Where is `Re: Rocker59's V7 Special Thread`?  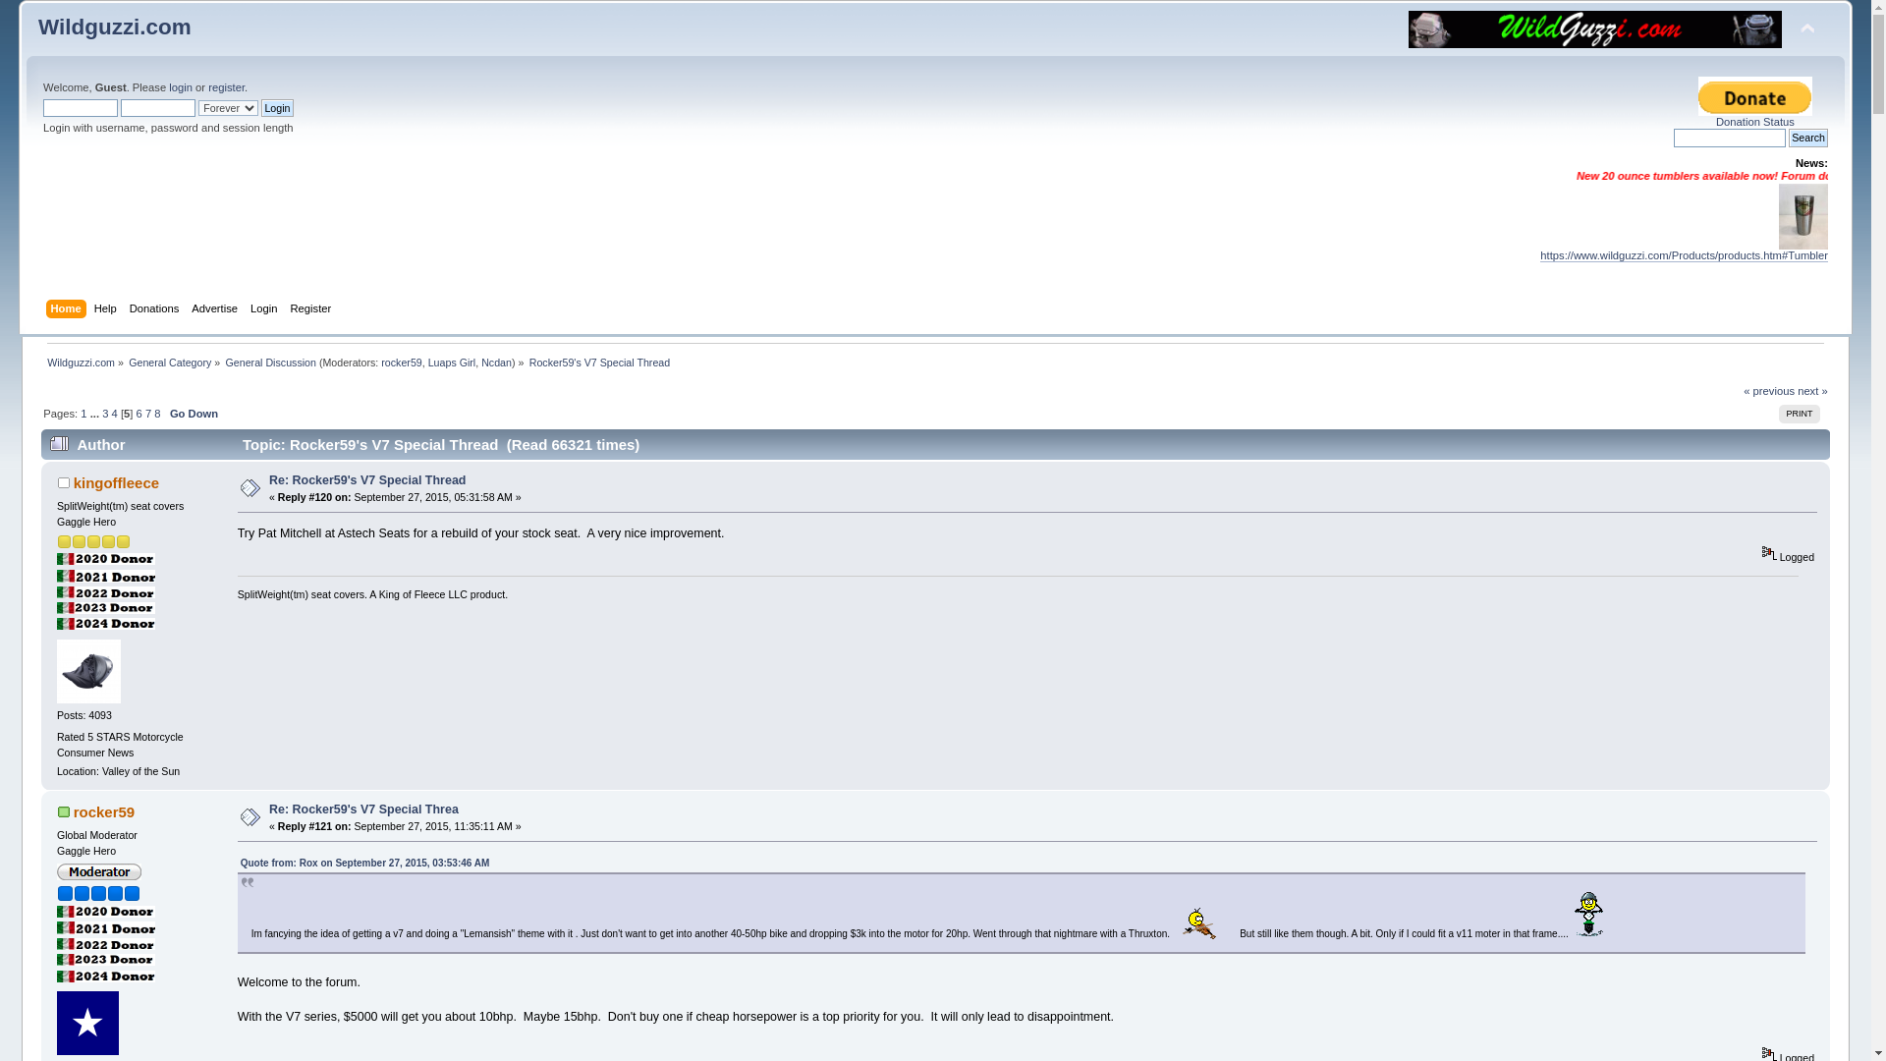
Re: Rocker59's V7 Special Thread is located at coordinates (367, 479).